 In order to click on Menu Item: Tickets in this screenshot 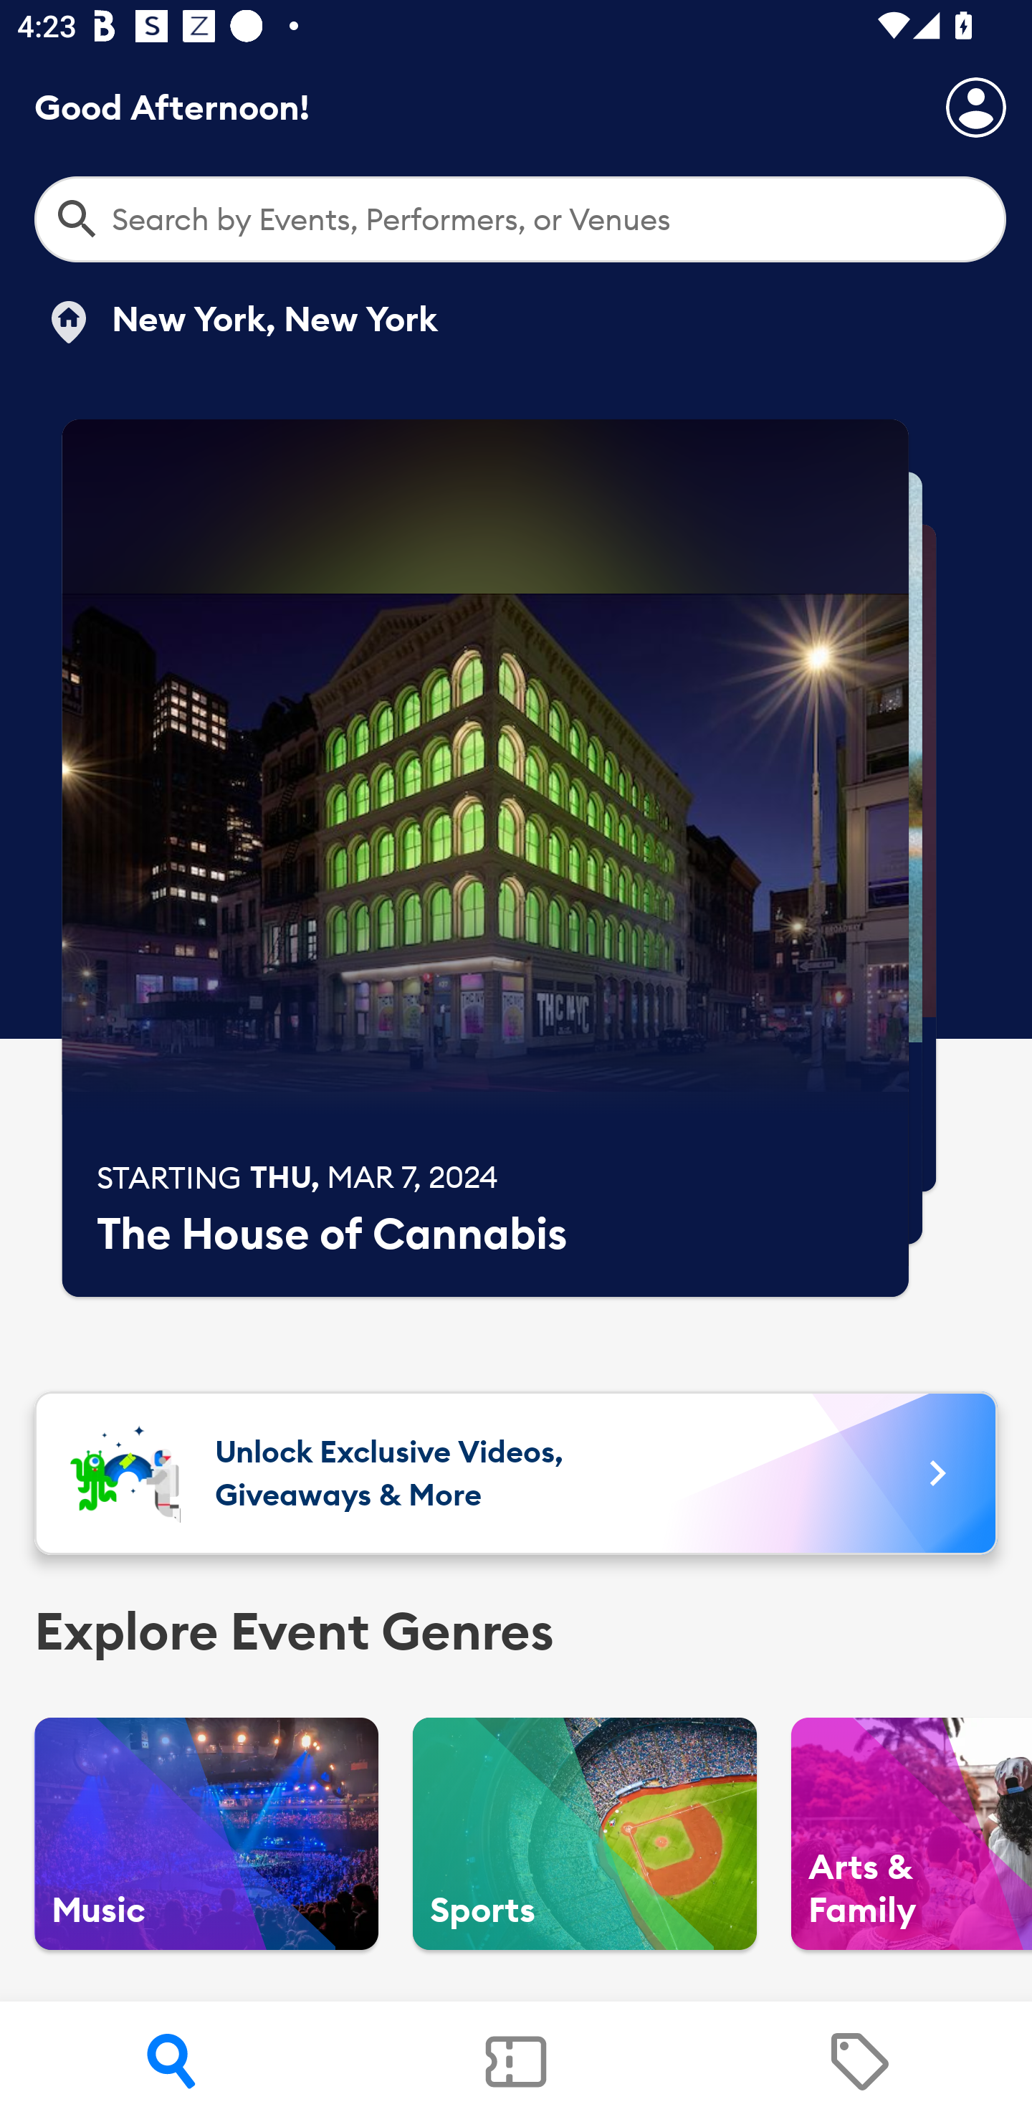, I will do `click(516, 2062)`.